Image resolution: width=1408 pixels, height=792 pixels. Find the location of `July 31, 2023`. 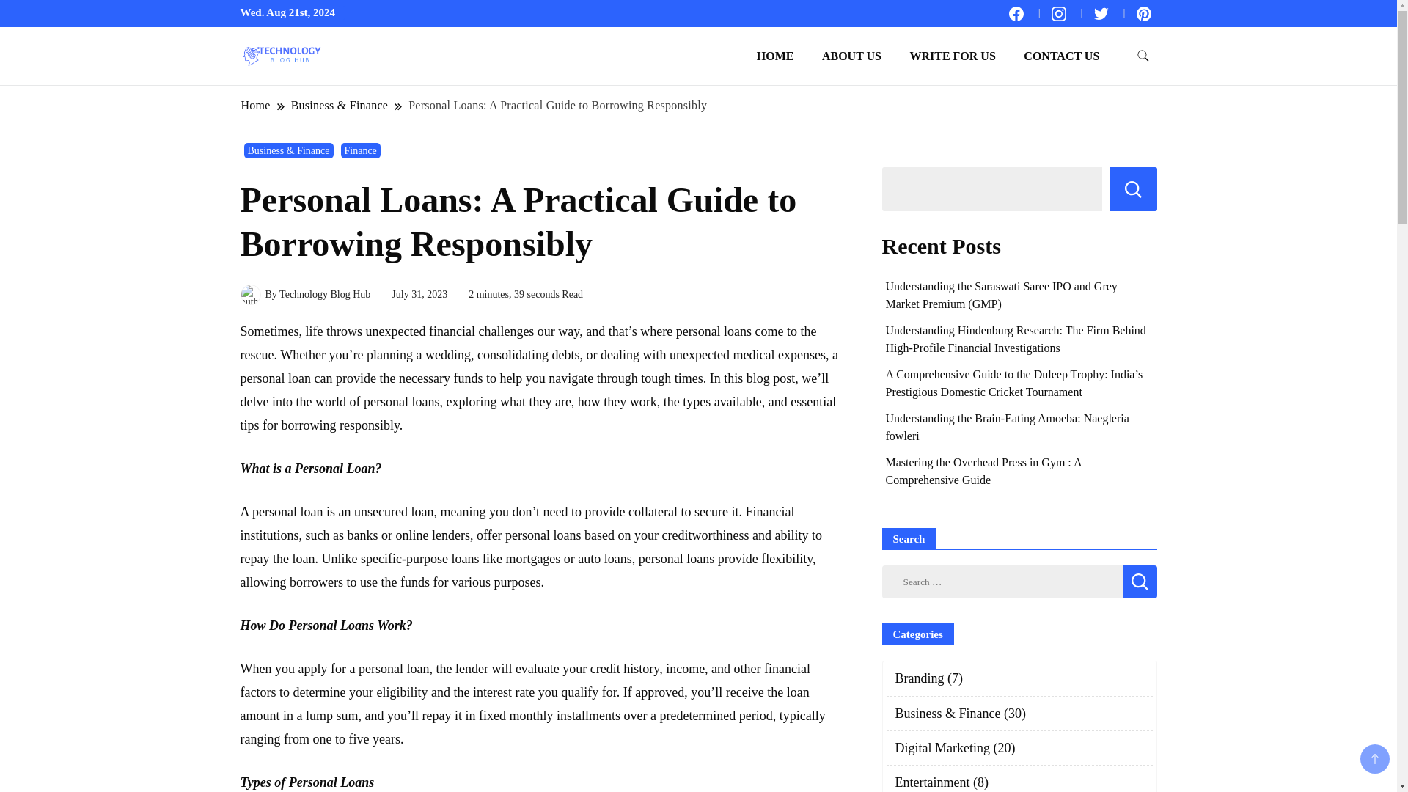

July 31, 2023 is located at coordinates (419, 295).